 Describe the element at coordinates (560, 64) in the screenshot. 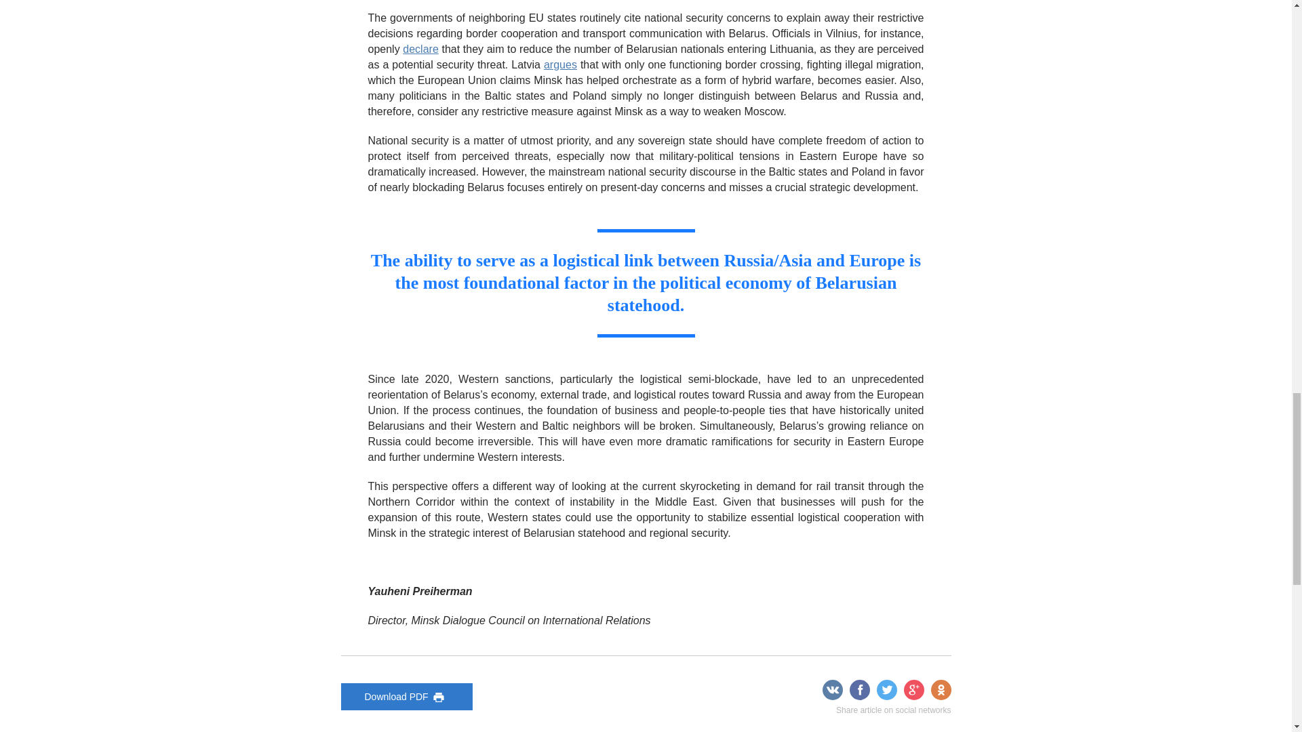

I see `argues` at that location.